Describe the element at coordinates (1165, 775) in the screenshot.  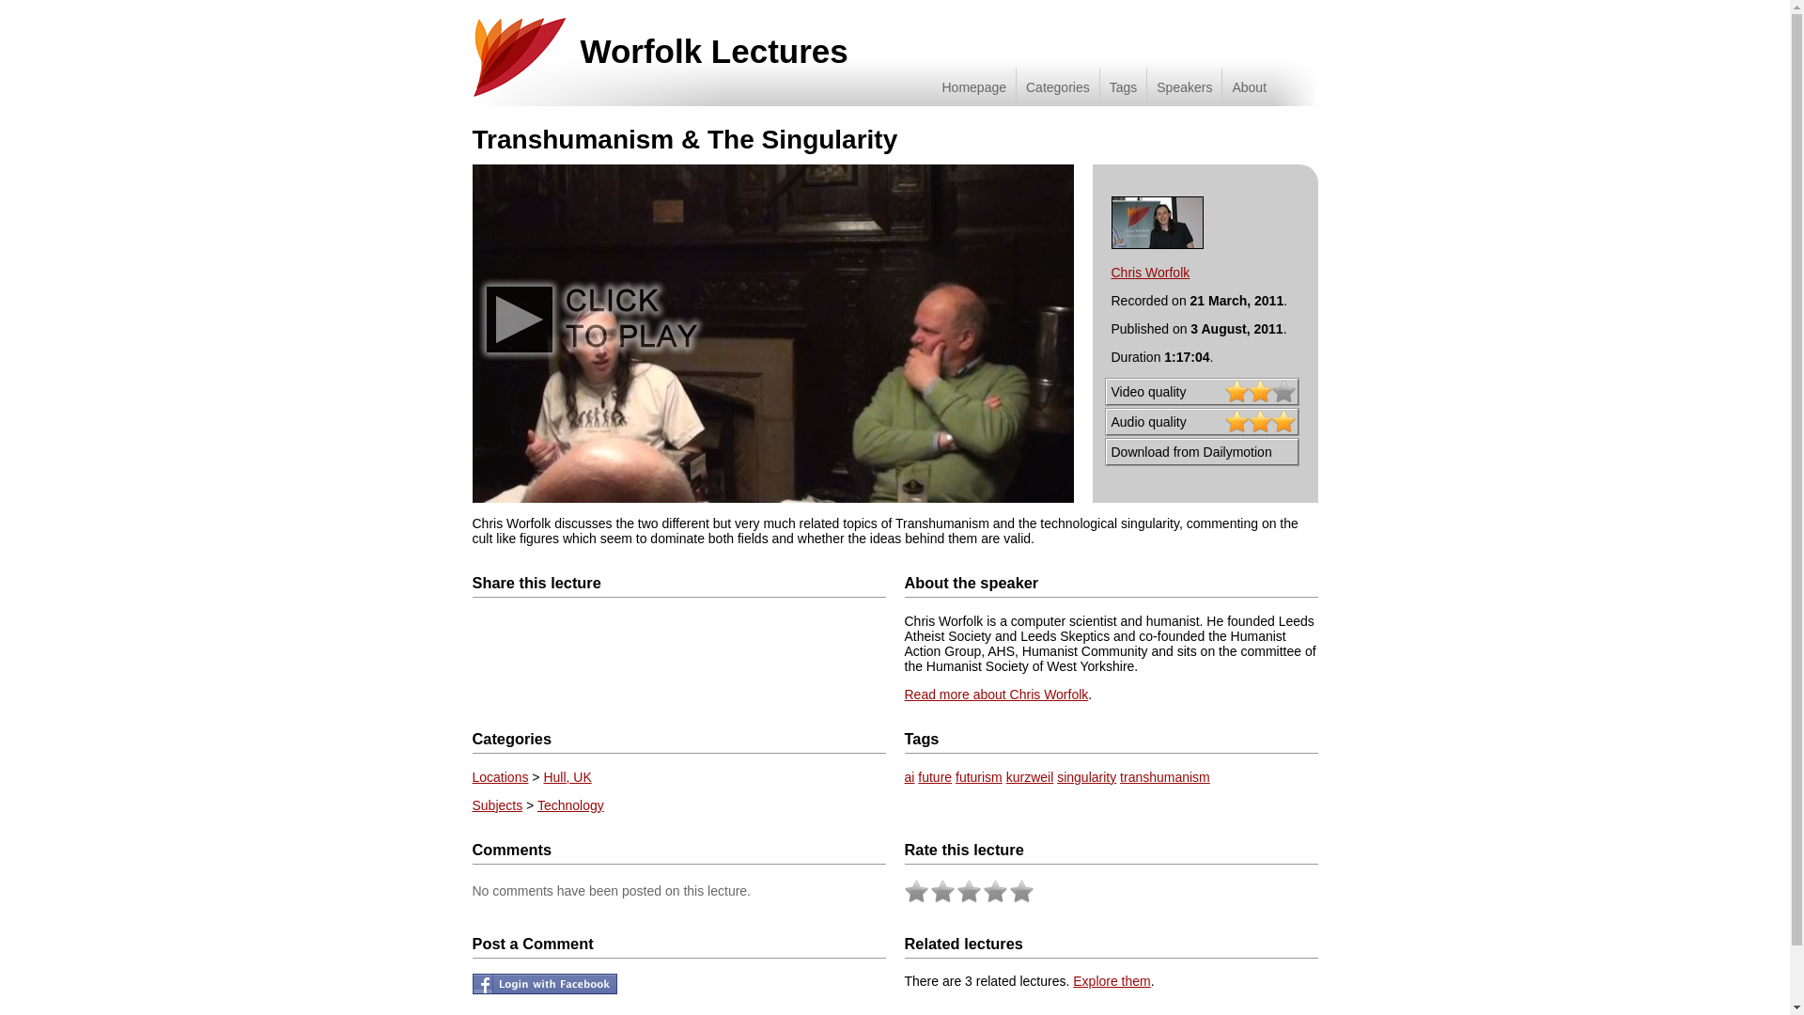
I see `transhumanism` at that location.